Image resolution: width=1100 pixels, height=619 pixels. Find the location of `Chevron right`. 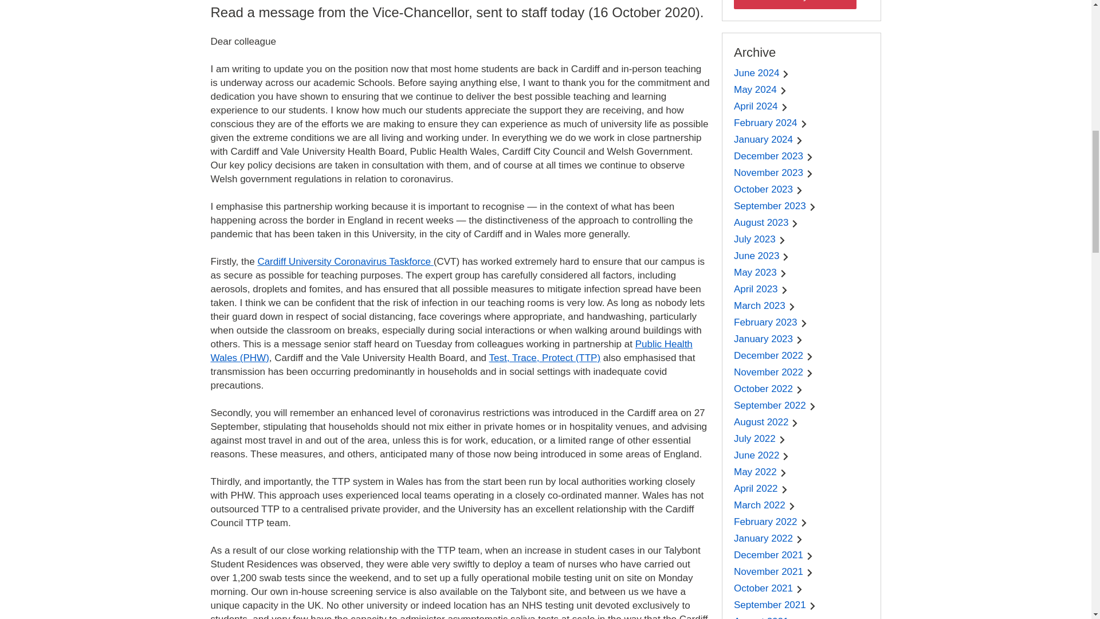

Chevron right is located at coordinates (799, 140).